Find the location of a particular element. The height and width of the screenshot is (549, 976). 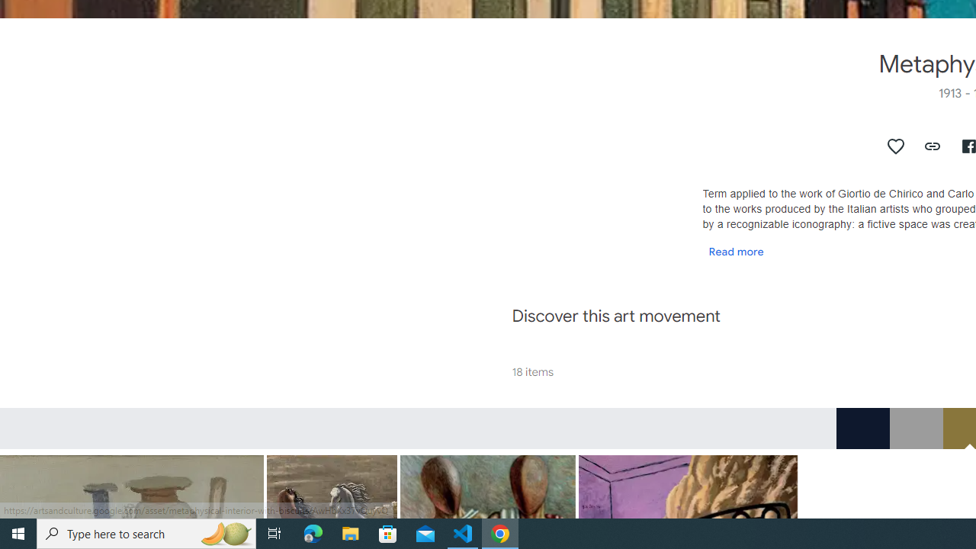

RGB_0E182D is located at coordinates (862, 428).